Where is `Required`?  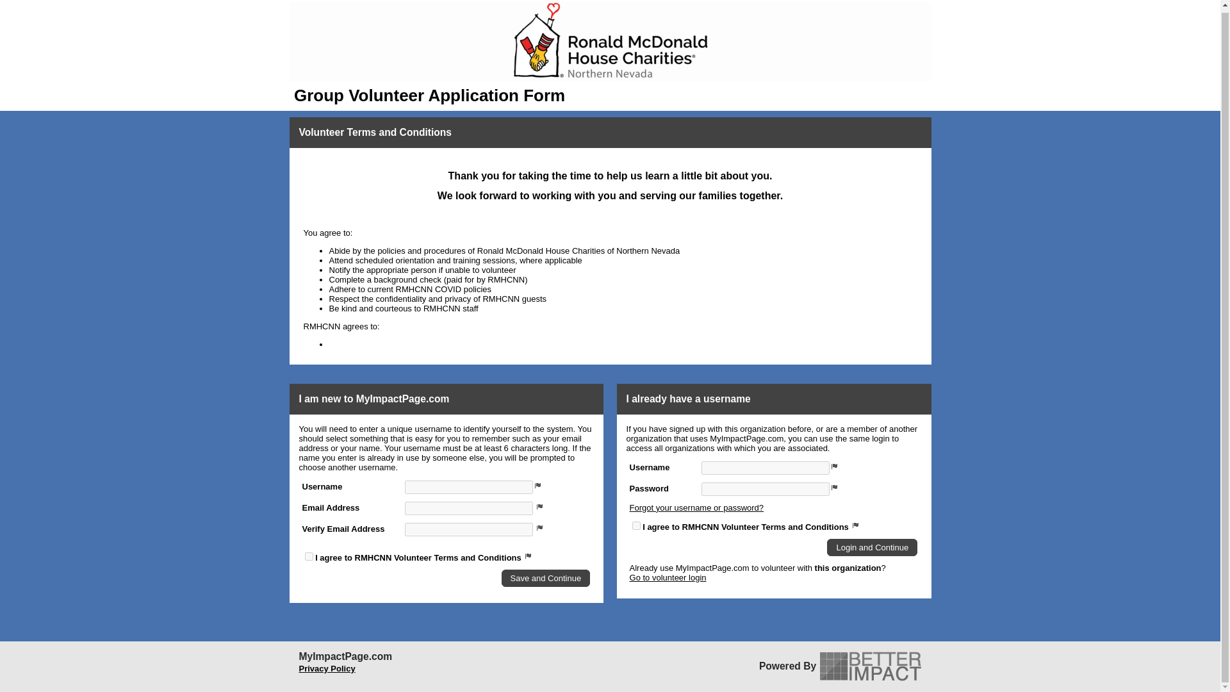 Required is located at coordinates (539, 505).